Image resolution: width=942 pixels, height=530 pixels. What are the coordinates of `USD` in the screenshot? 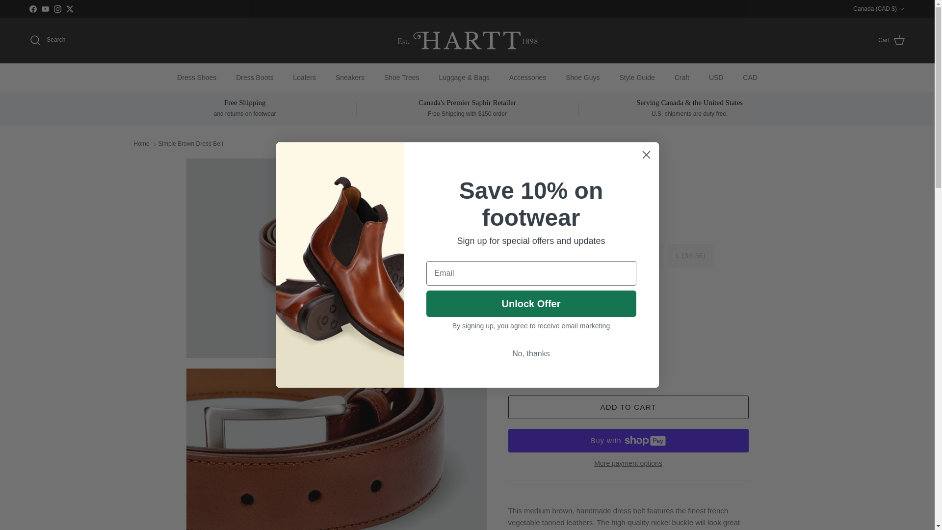 It's located at (716, 78).